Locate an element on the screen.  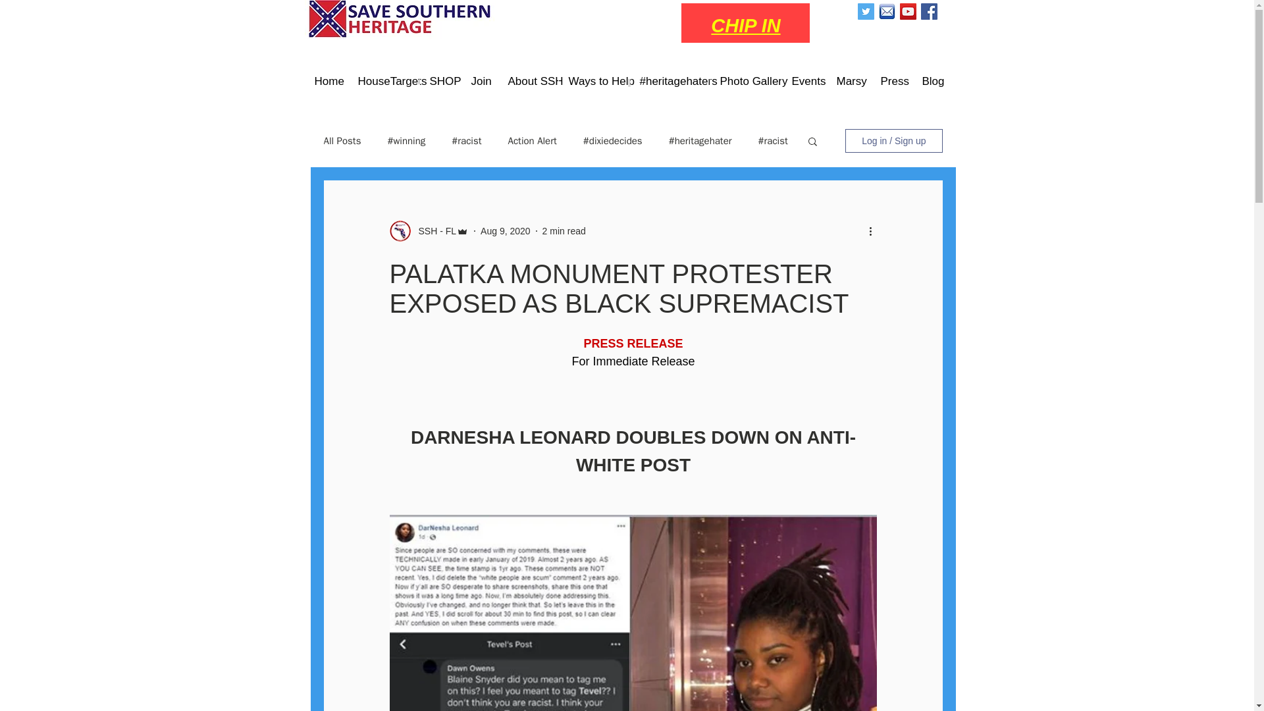
Aug 9, 2020 is located at coordinates (506, 230).